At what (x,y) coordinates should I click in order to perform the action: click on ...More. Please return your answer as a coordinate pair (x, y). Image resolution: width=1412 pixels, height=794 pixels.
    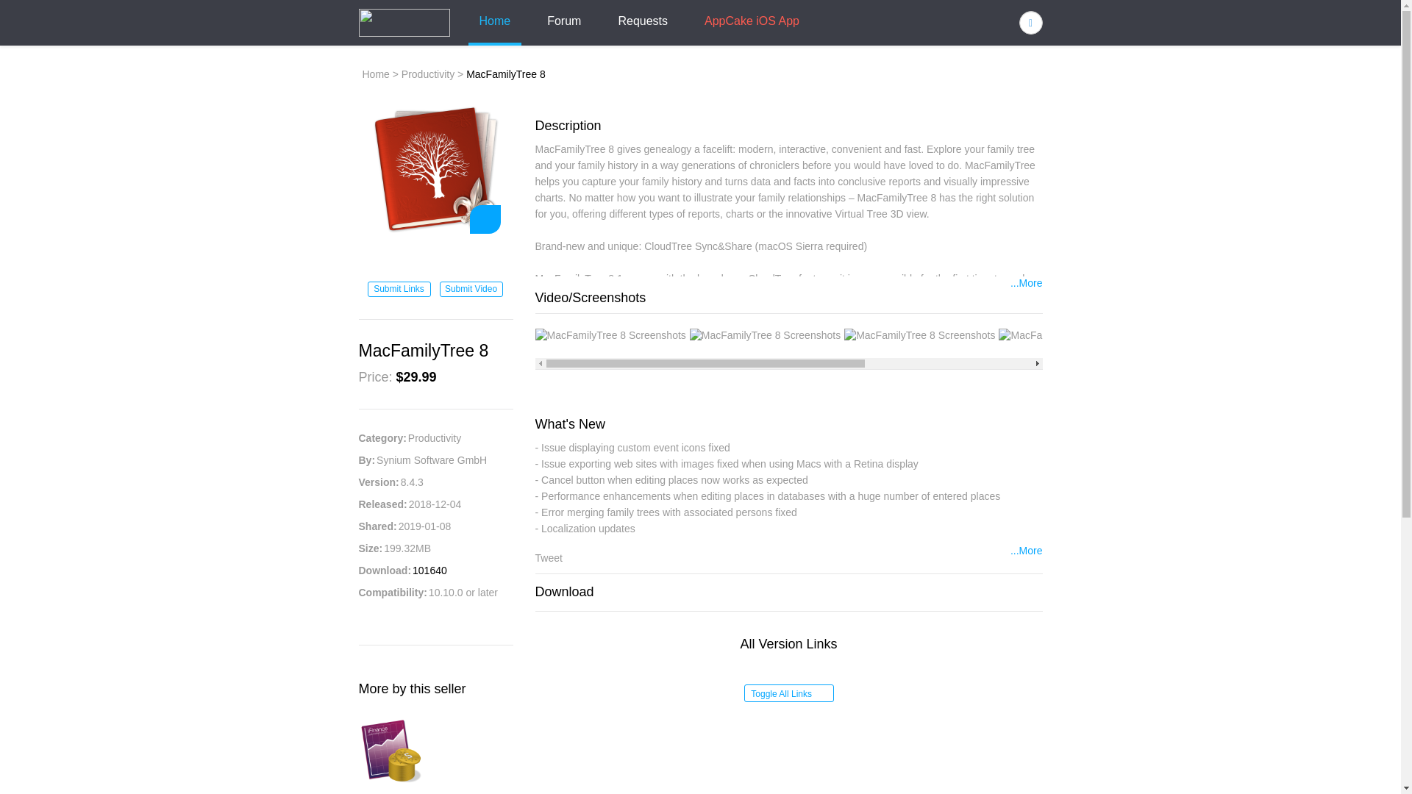
    Looking at the image, I should click on (1027, 284).